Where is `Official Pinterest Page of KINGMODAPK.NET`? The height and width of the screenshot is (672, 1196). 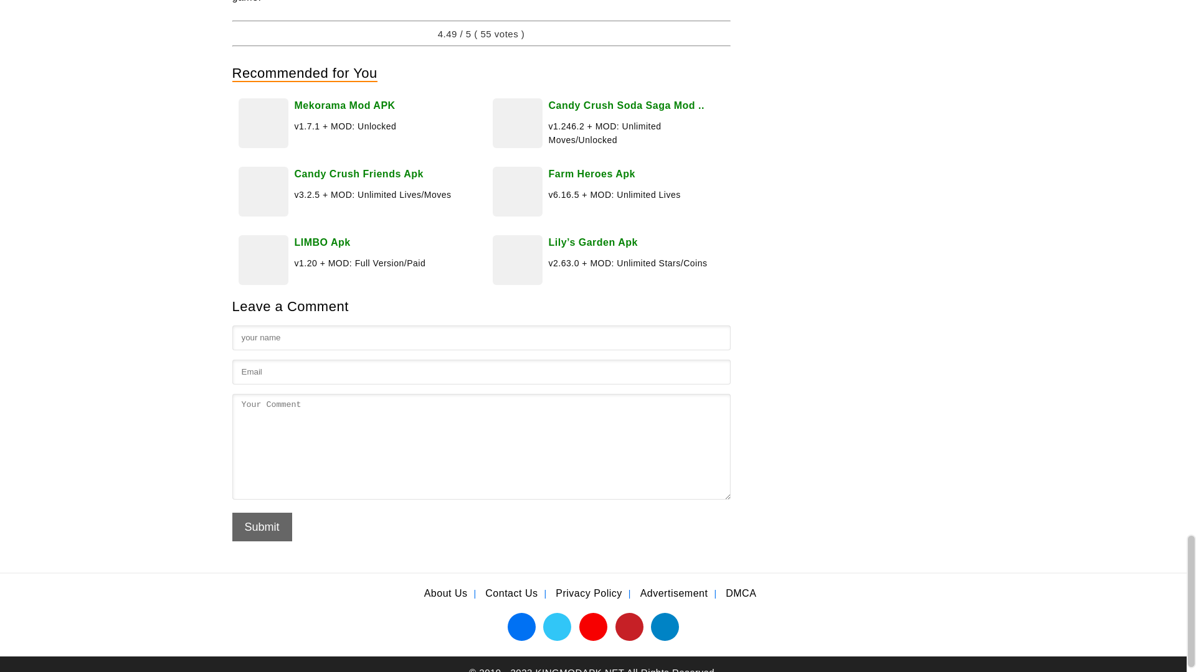
Official Pinterest Page of KINGMODAPK.NET is located at coordinates (629, 626).